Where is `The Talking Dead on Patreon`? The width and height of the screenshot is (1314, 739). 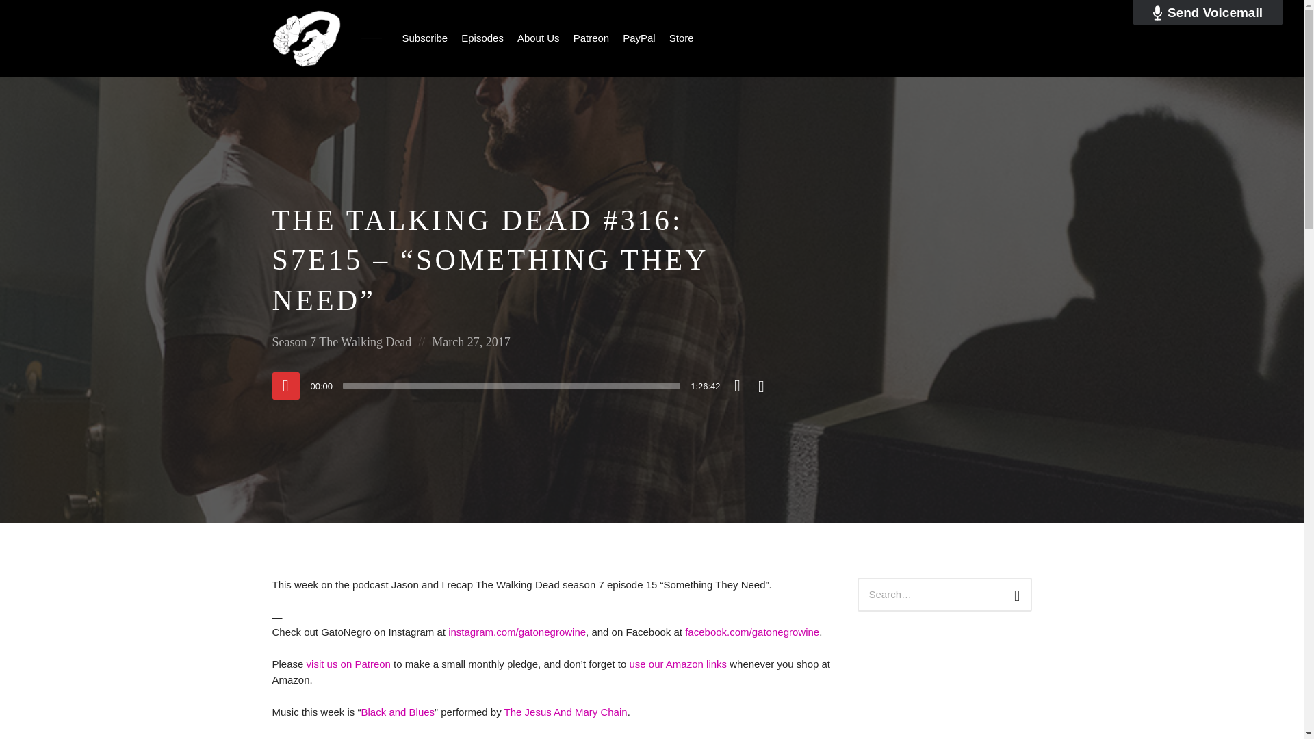 The Talking Dead on Patreon is located at coordinates (348, 664).